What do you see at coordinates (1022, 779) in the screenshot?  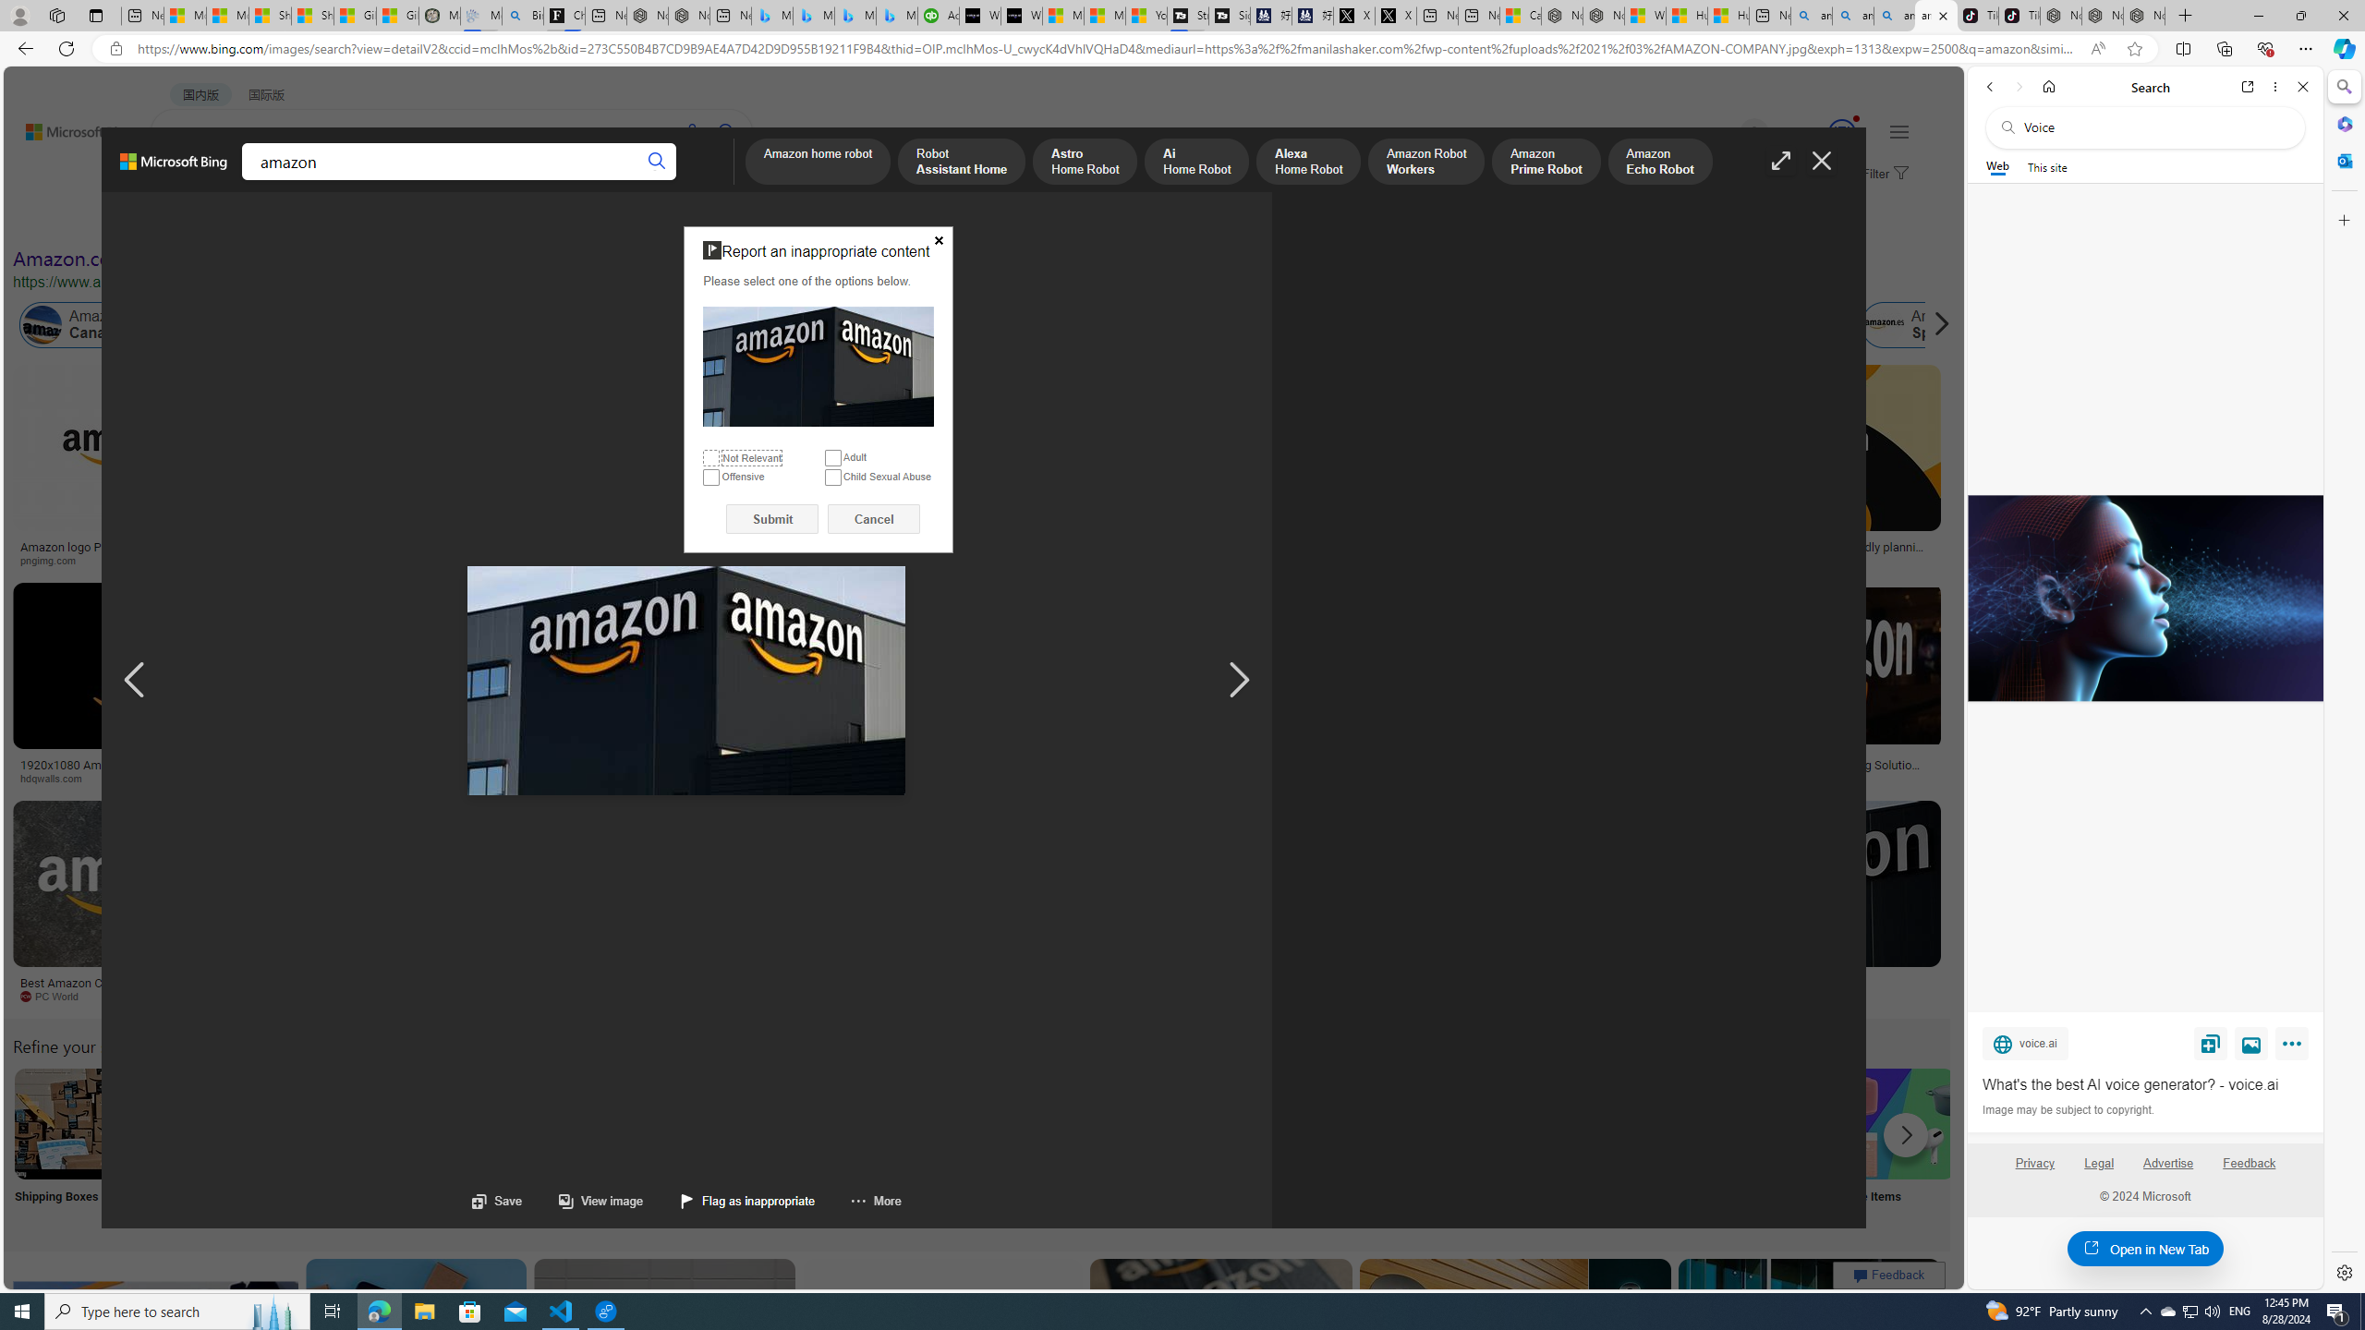 I see `Long Island Press` at bounding box center [1022, 779].